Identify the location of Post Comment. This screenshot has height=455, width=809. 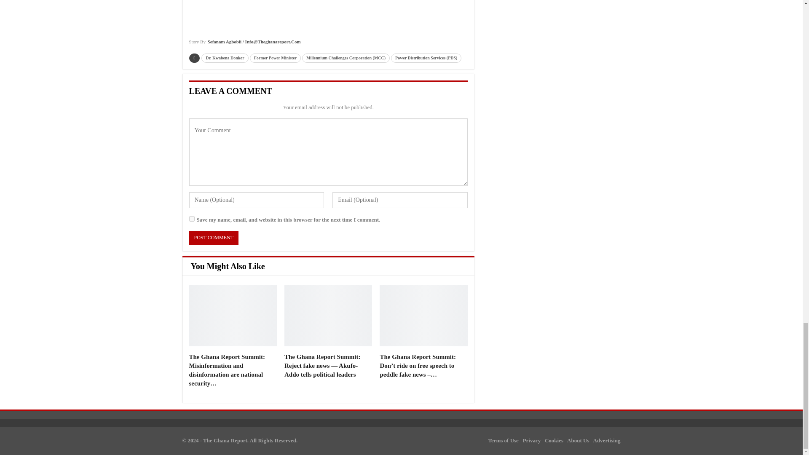
(213, 238).